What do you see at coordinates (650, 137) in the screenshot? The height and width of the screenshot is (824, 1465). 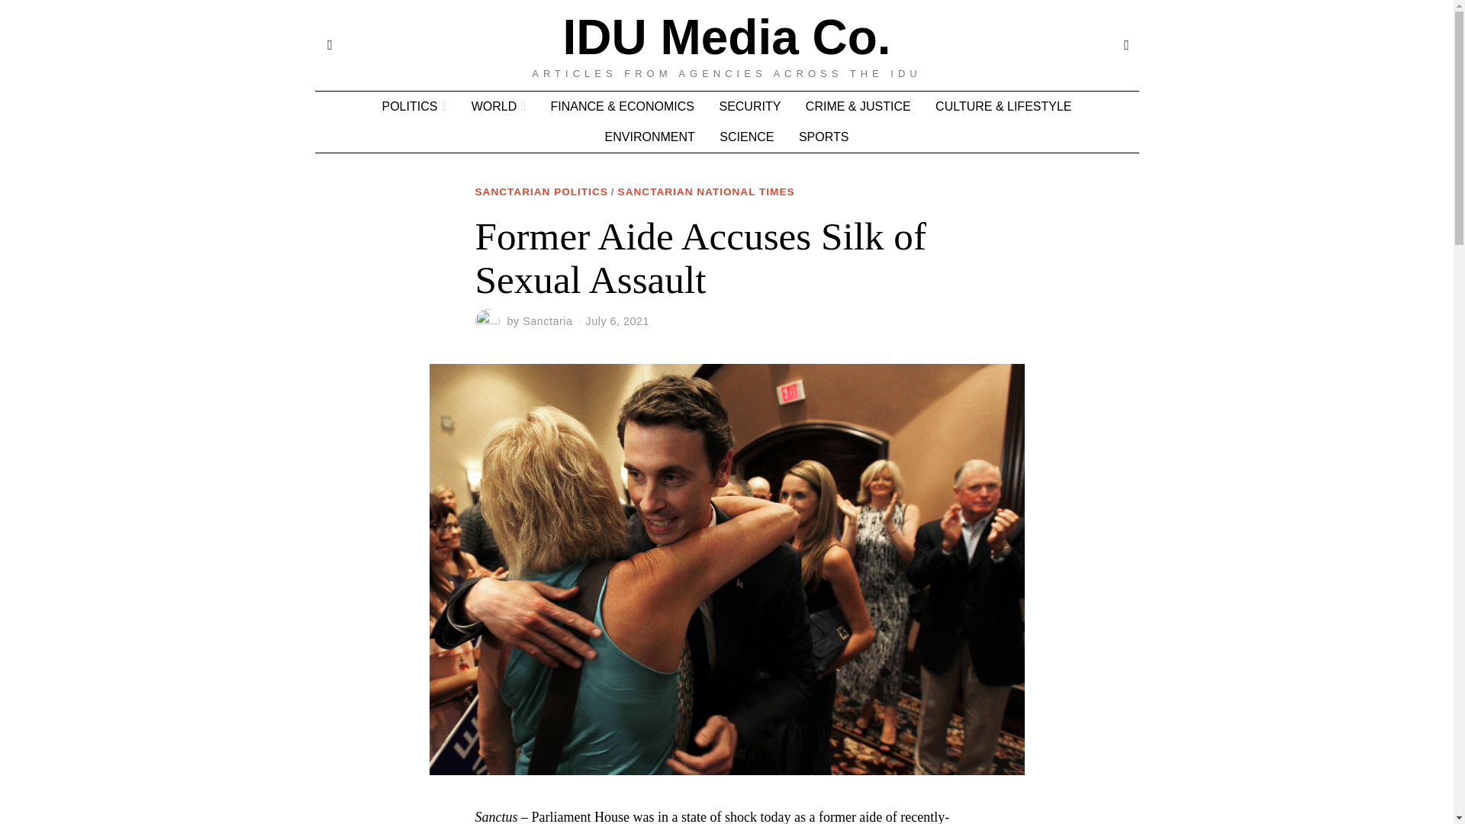 I see `ENVIRONMENT` at bounding box center [650, 137].